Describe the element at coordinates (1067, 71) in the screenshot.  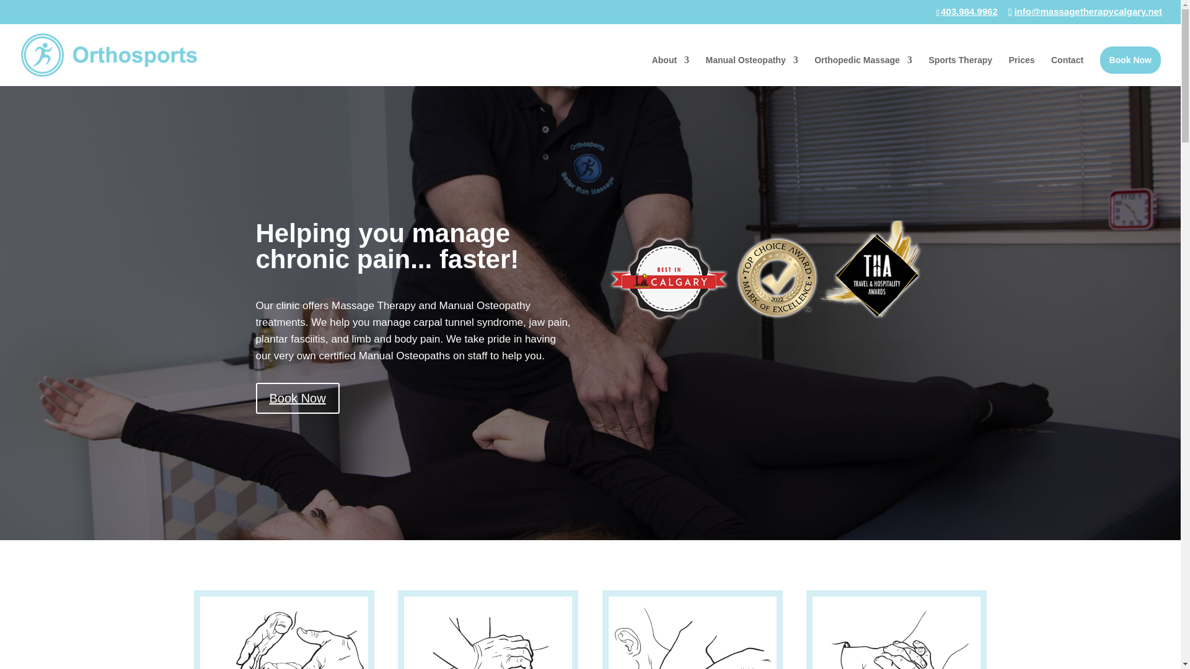
I see `Contact` at that location.